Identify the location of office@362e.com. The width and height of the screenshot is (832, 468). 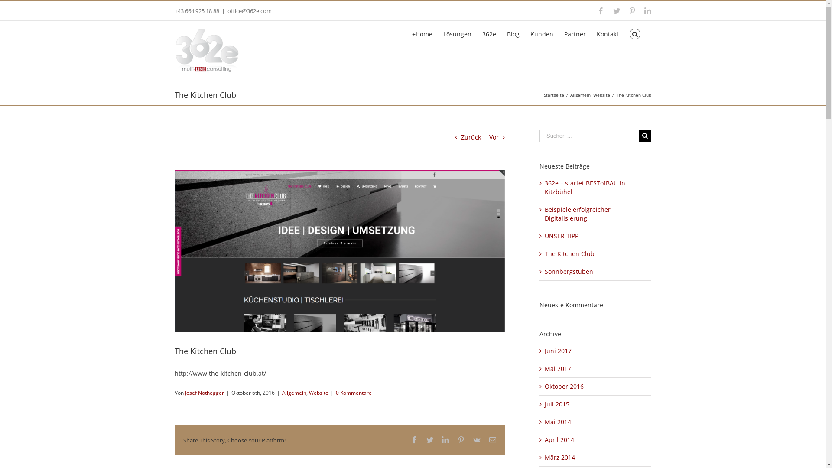
(249, 11).